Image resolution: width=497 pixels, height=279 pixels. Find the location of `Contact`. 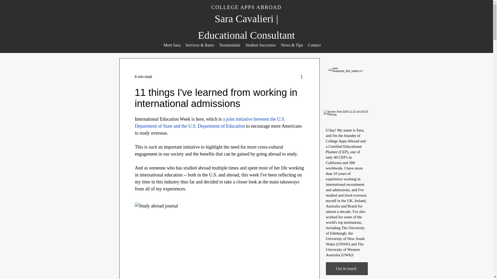

Contact is located at coordinates (314, 45).